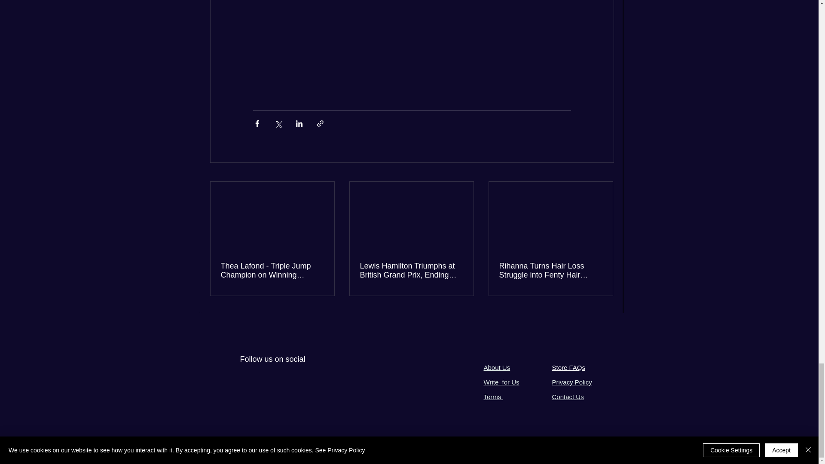 The width and height of the screenshot is (825, 464). Describe the element at coordinates (567, 397) in the screenshot. I see `Contact Us` at that location.